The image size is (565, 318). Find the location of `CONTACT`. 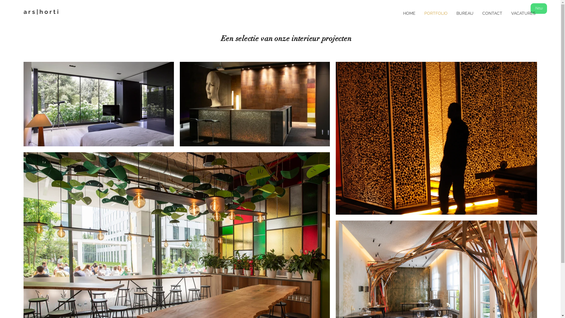

CONTACT is located at coordinates (492, 13).